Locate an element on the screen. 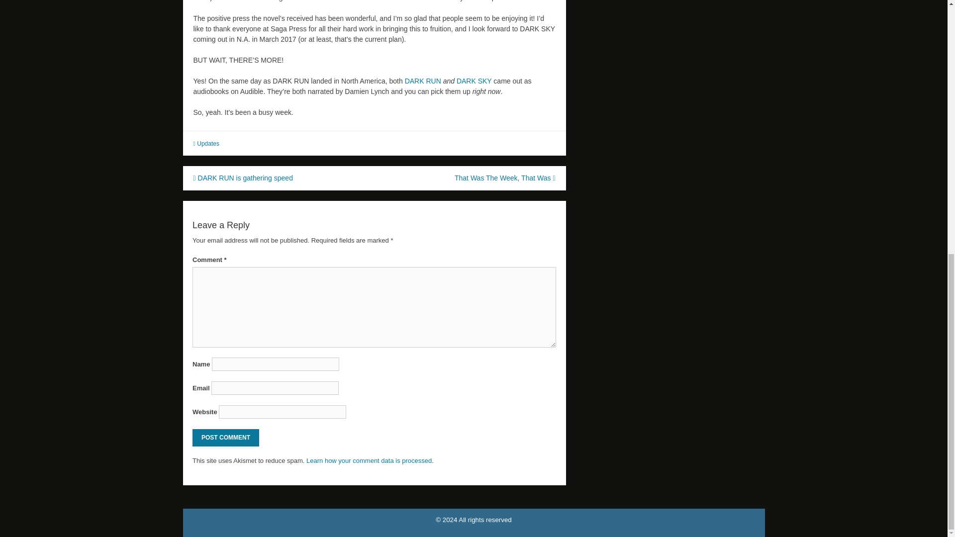  DARK RUN is gathering speed is located at coordinates (242, 178).